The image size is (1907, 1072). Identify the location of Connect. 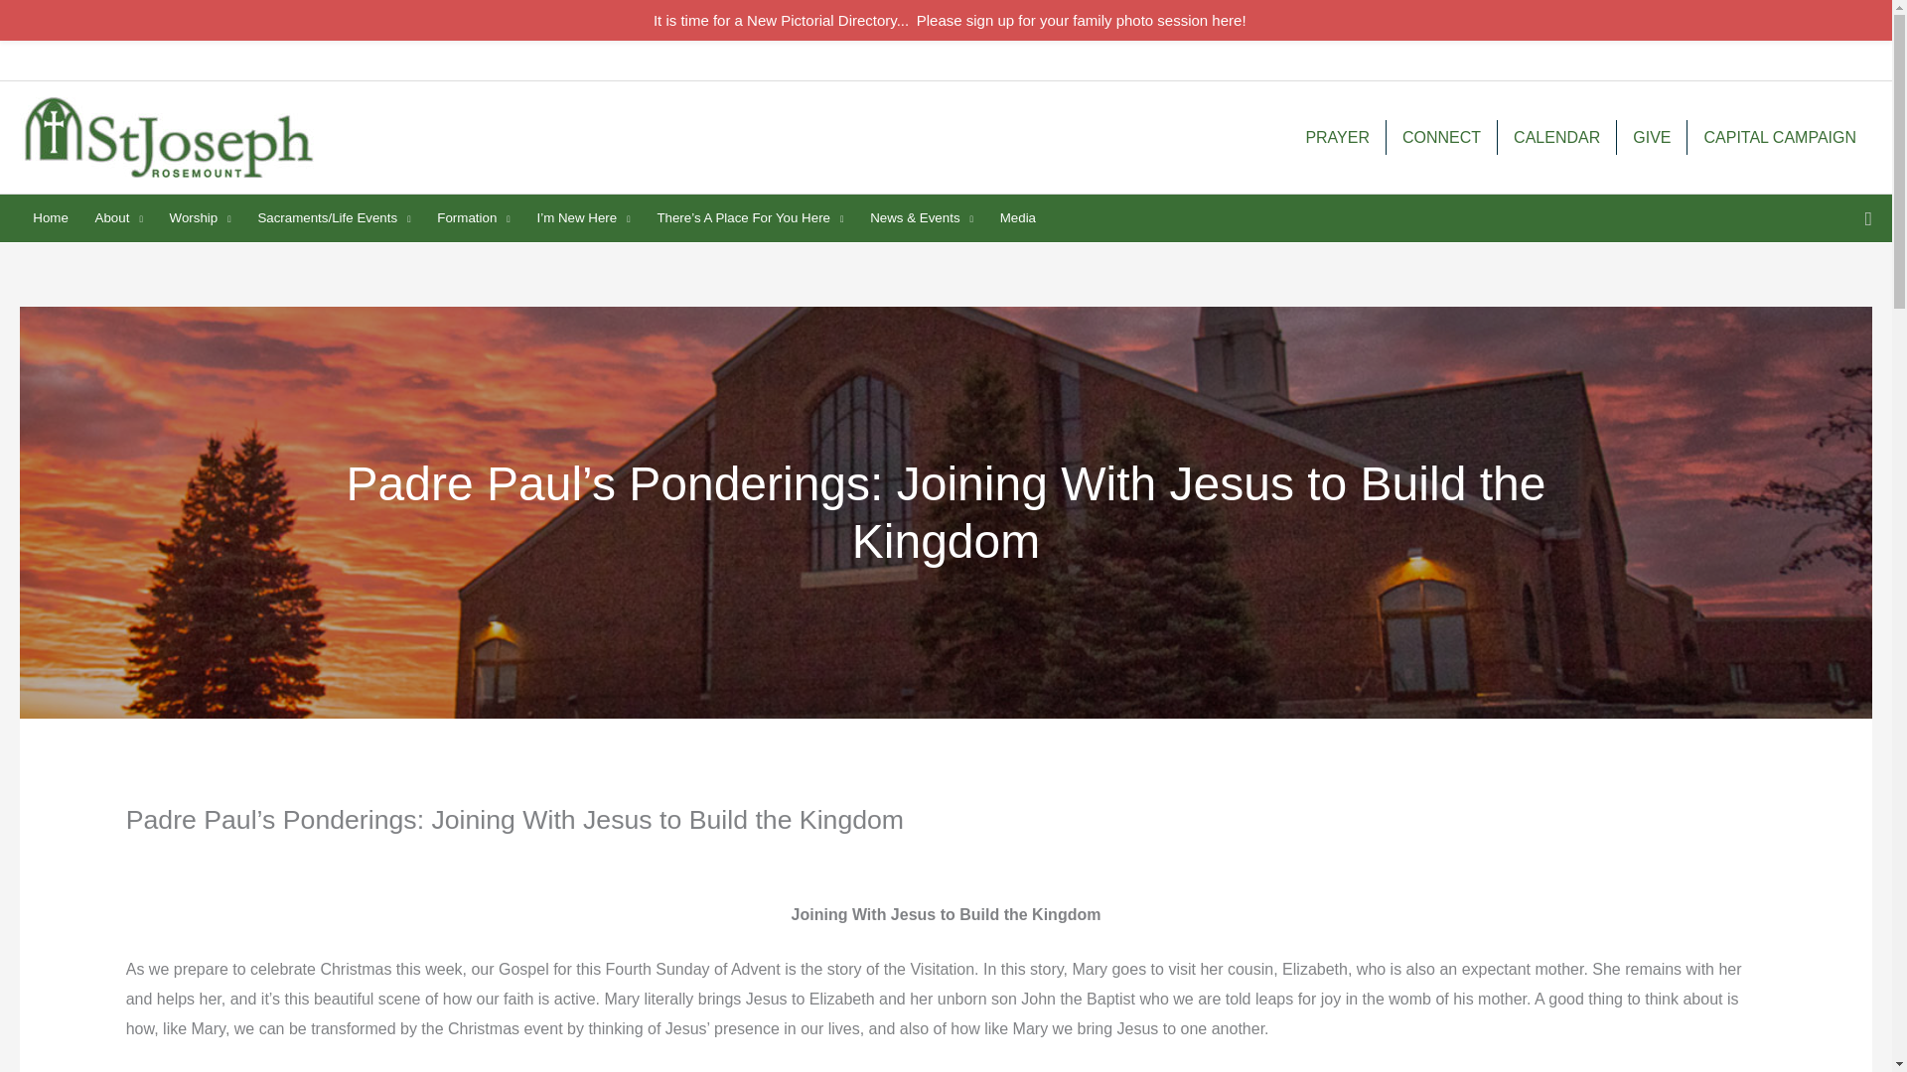
(1441, 137).